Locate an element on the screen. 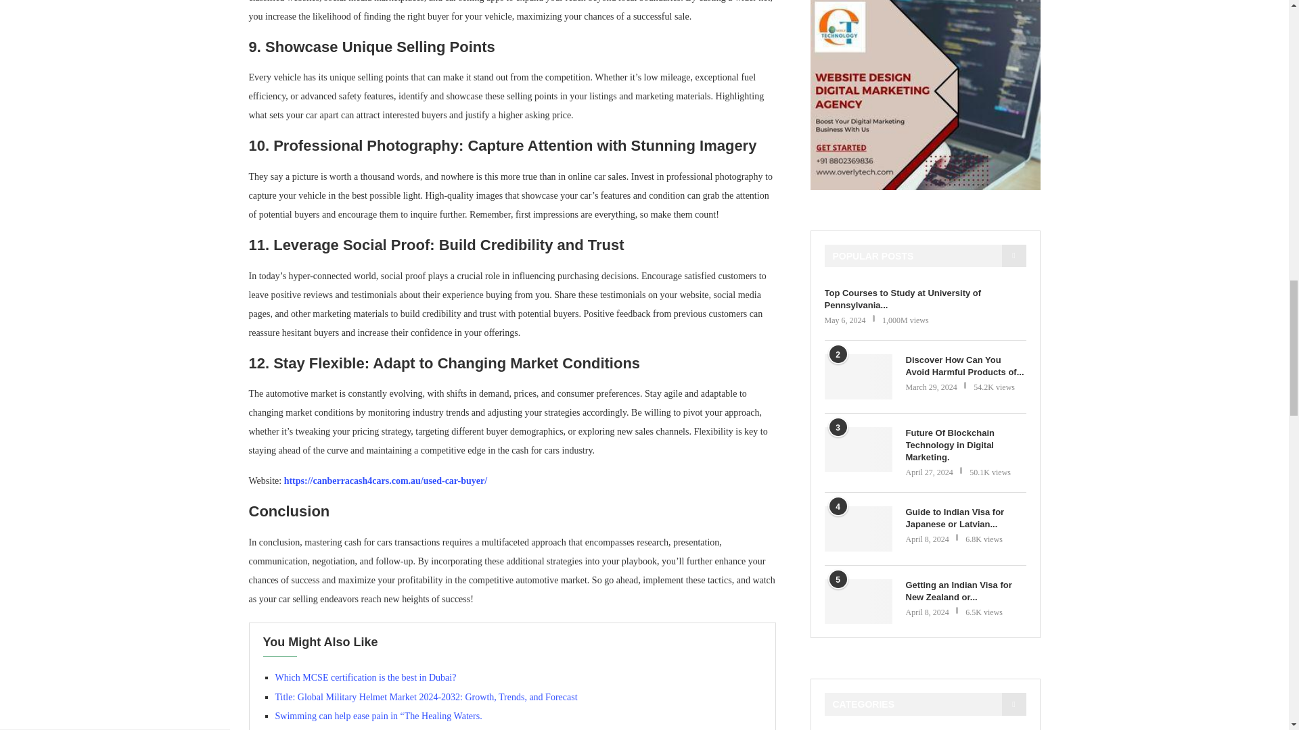 The height and width of the screenshot is (730, 1299). Guide to Indian Visa for Japanese or Latvian Citizens is located at coordinates (965, 518).